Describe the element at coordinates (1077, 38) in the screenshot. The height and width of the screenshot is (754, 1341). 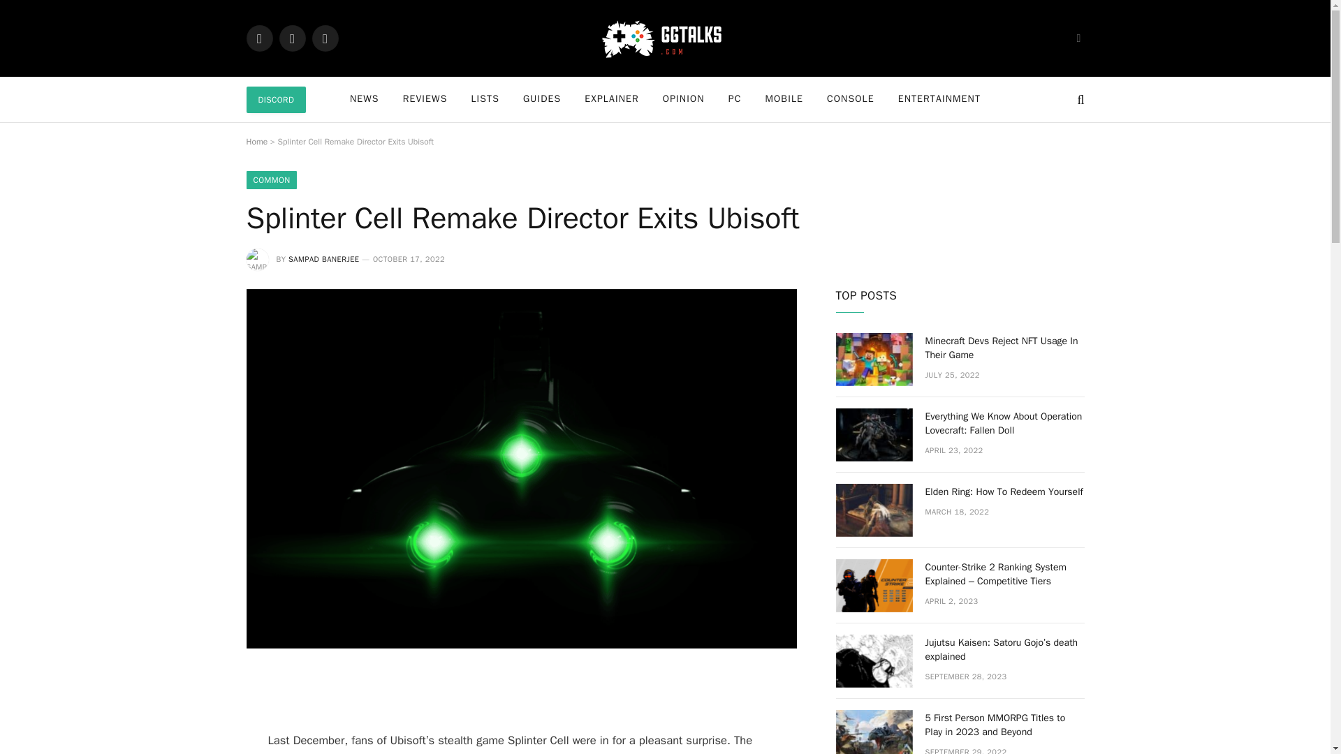
I see `Switch to Dark Design - easier on eyes.` at that location.